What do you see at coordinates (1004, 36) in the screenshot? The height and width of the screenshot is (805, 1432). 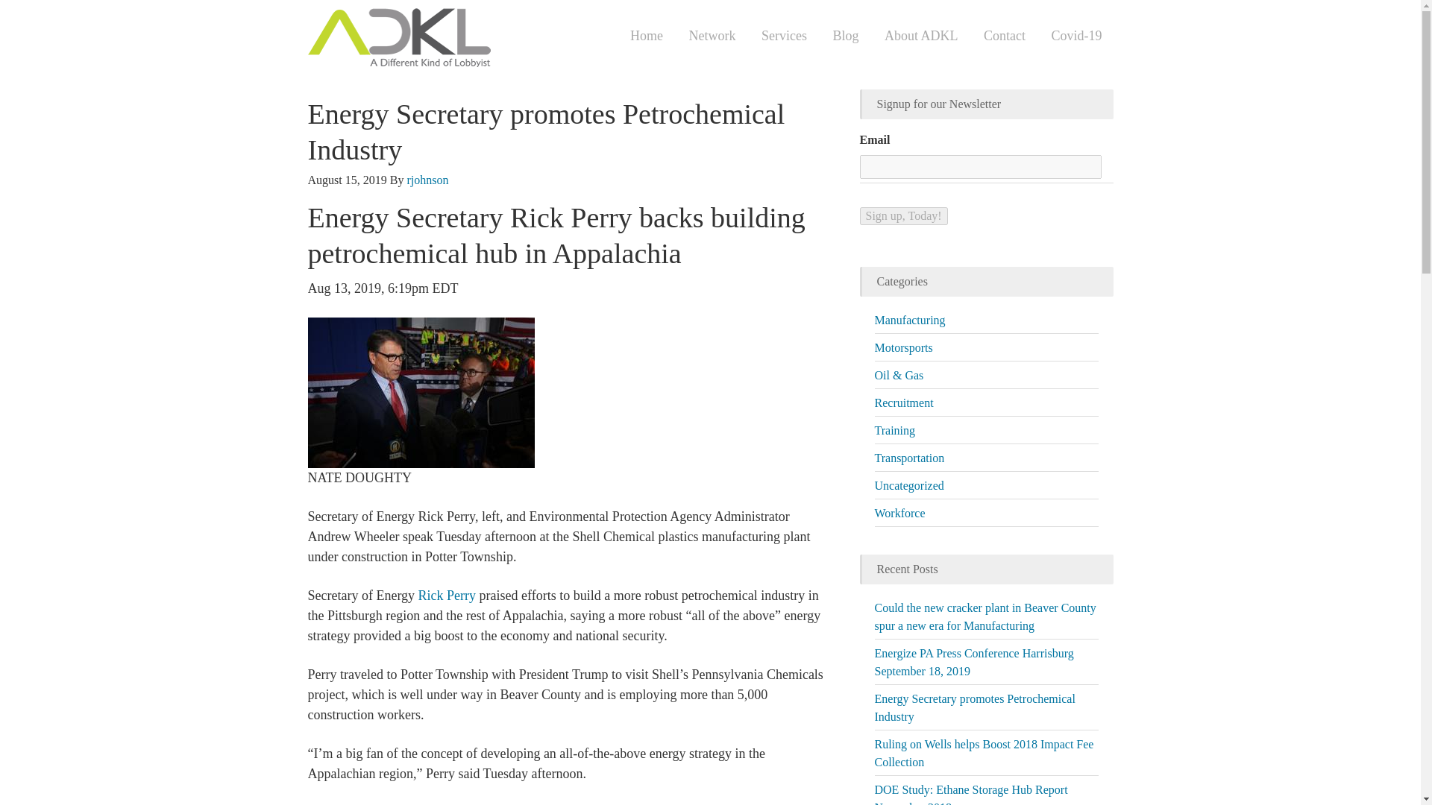 I see `Contact` at bounding box center [1004, 36].